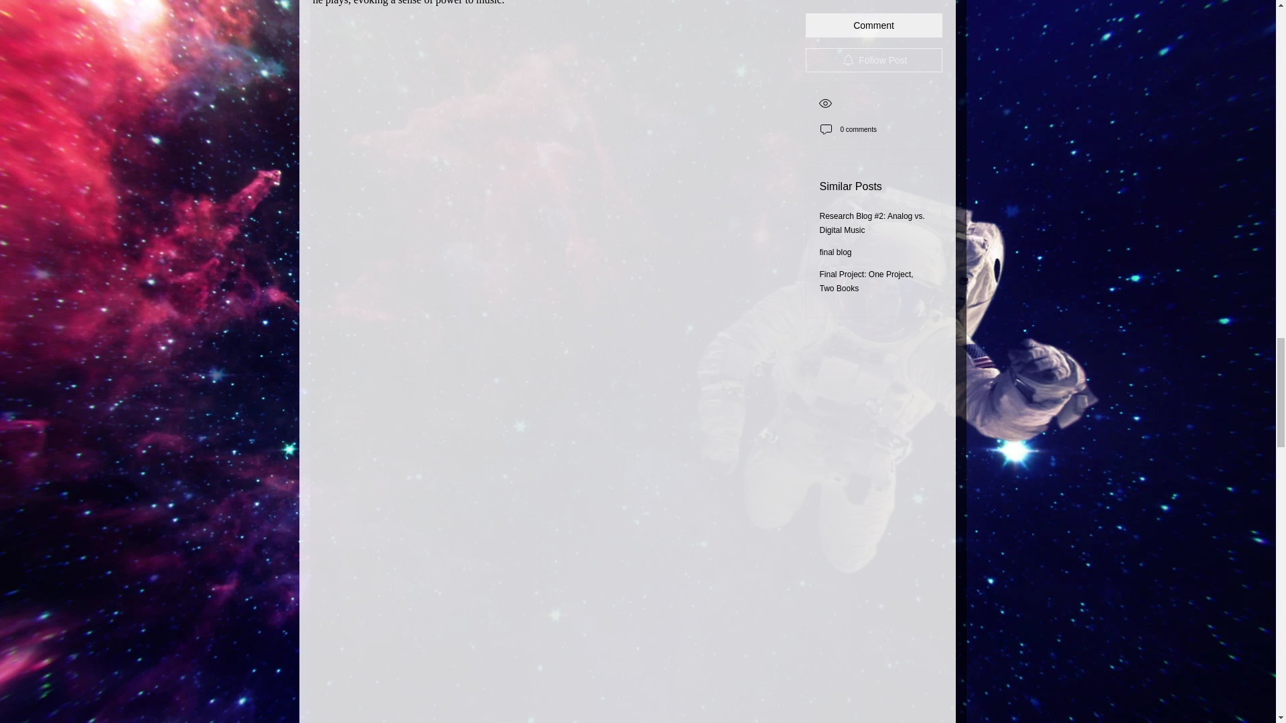 The image size is (1286, 723). I want to click on ricos-video, so click(548, 359).